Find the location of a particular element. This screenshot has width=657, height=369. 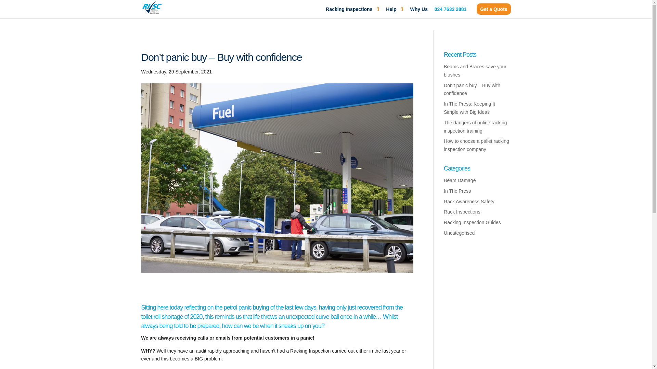

The dangers of online racking inspection training is located at coordinates (475, 126).